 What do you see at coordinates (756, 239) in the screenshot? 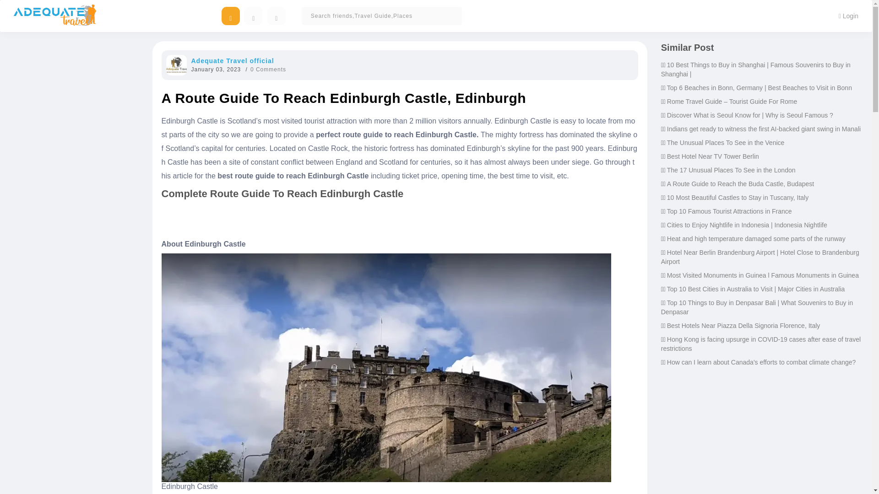
I see `Heat and high temperature damaged some parts of the runway` at bounding box center [756, 239].